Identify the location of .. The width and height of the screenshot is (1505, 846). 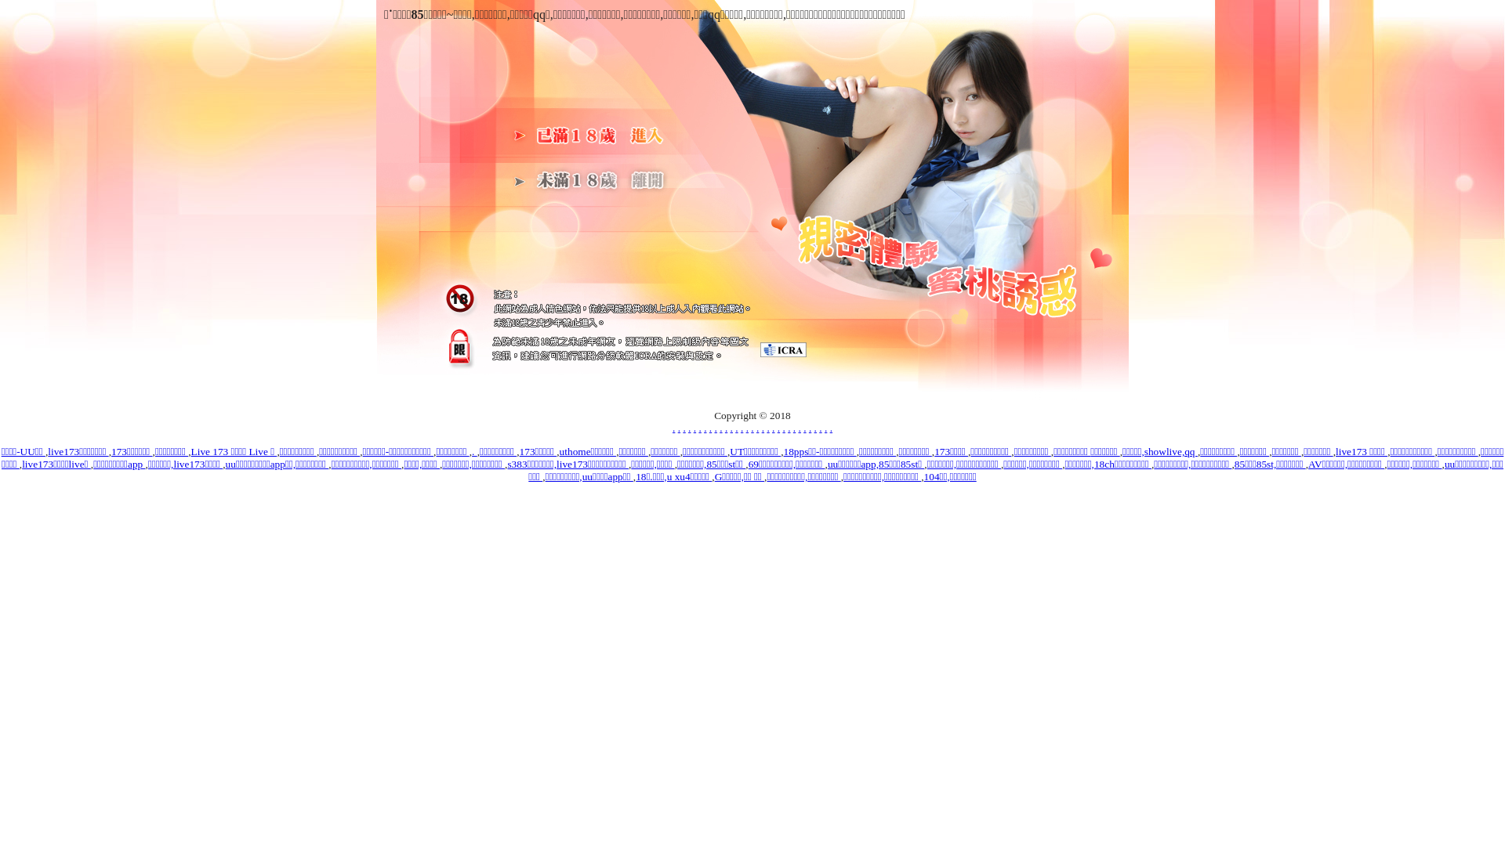
(795, 428).